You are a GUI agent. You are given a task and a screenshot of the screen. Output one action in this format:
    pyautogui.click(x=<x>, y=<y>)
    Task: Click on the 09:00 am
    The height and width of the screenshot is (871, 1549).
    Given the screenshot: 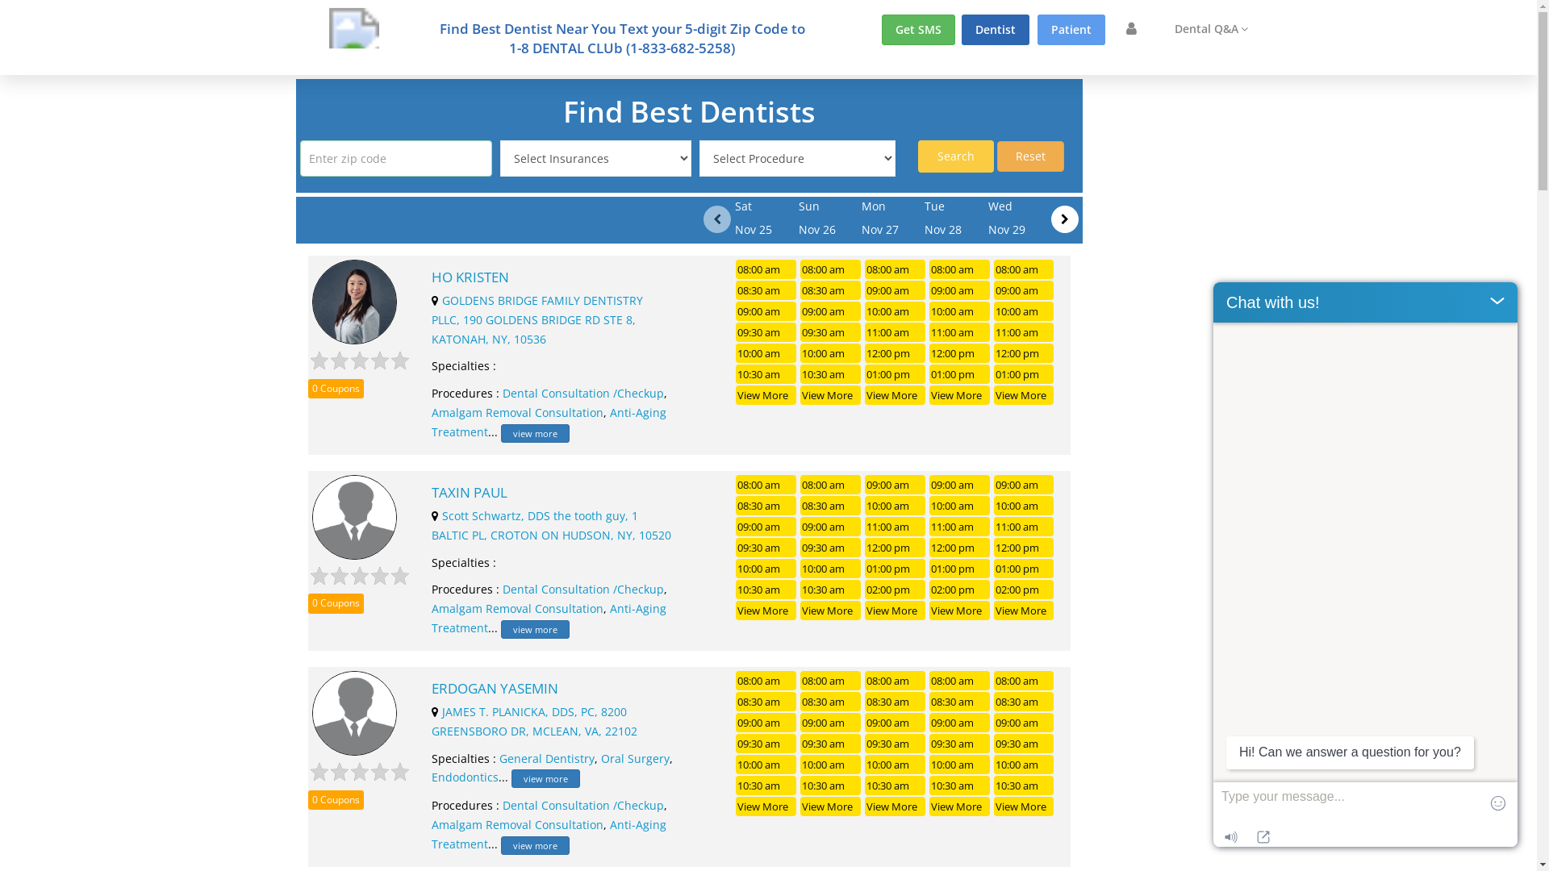 What is the action you would take?
    pyautogui.click(x=896, y=723)
    